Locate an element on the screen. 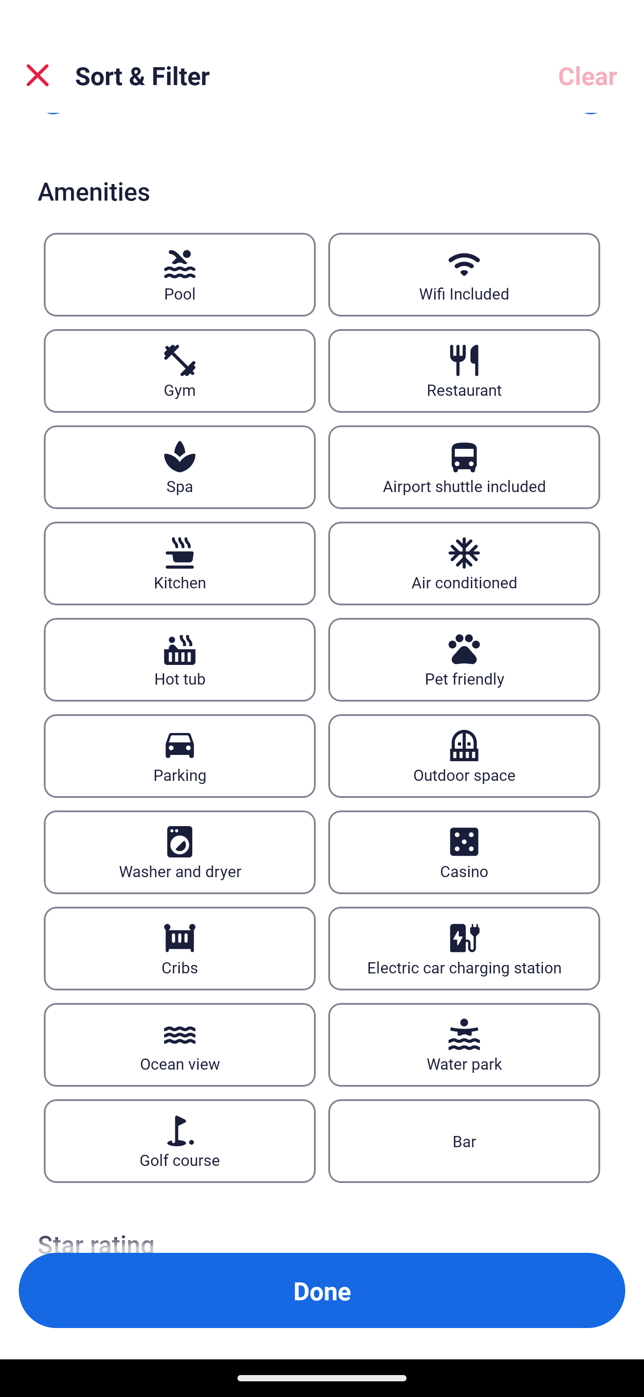 The height and width of the screenshot is (1397, 644). Water park is located at coordinates (464, 1045).